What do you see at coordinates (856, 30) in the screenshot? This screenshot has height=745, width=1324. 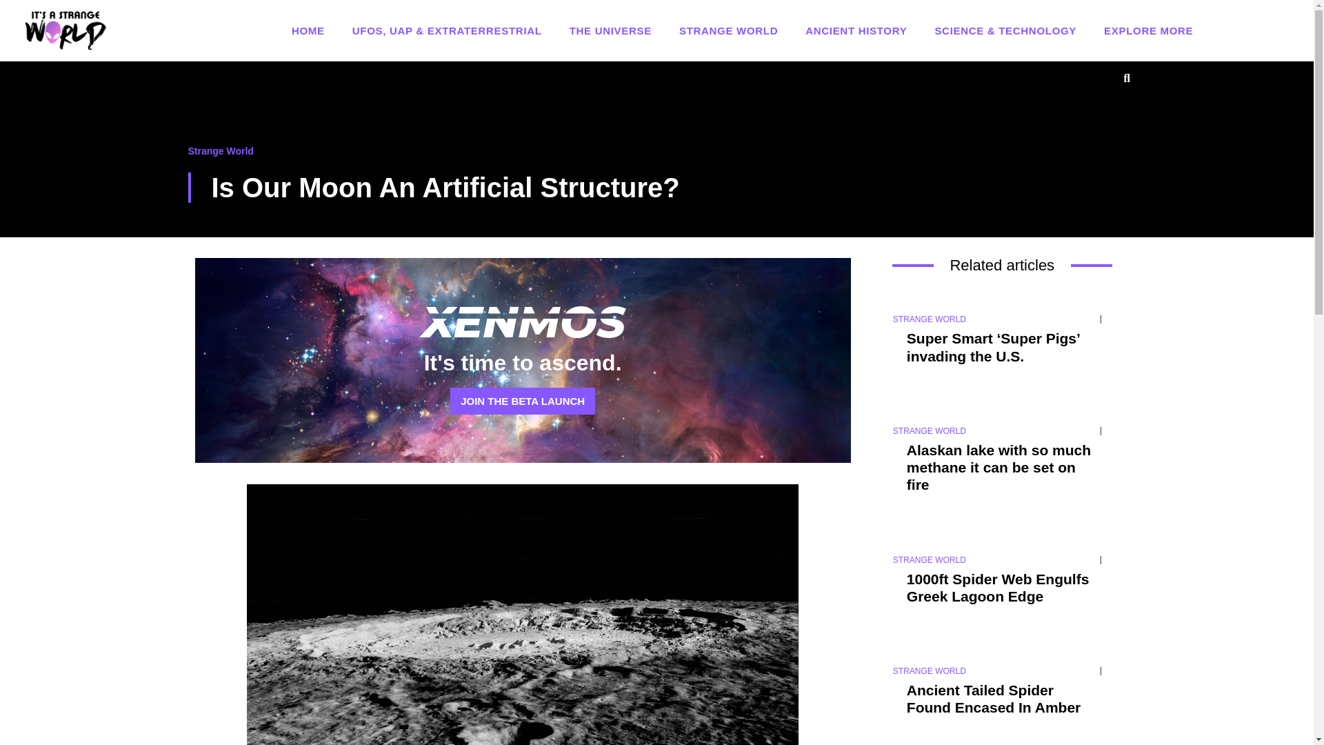 I see `ANCIENT HISTORY` at bounding box center [856, 30].